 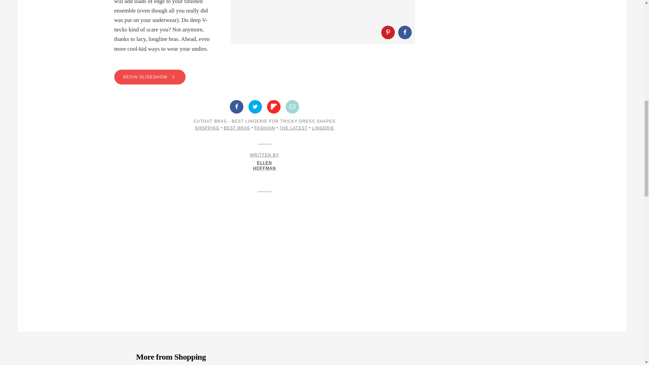 I want to click on BEST BRAS, so click(x=237, y=128).